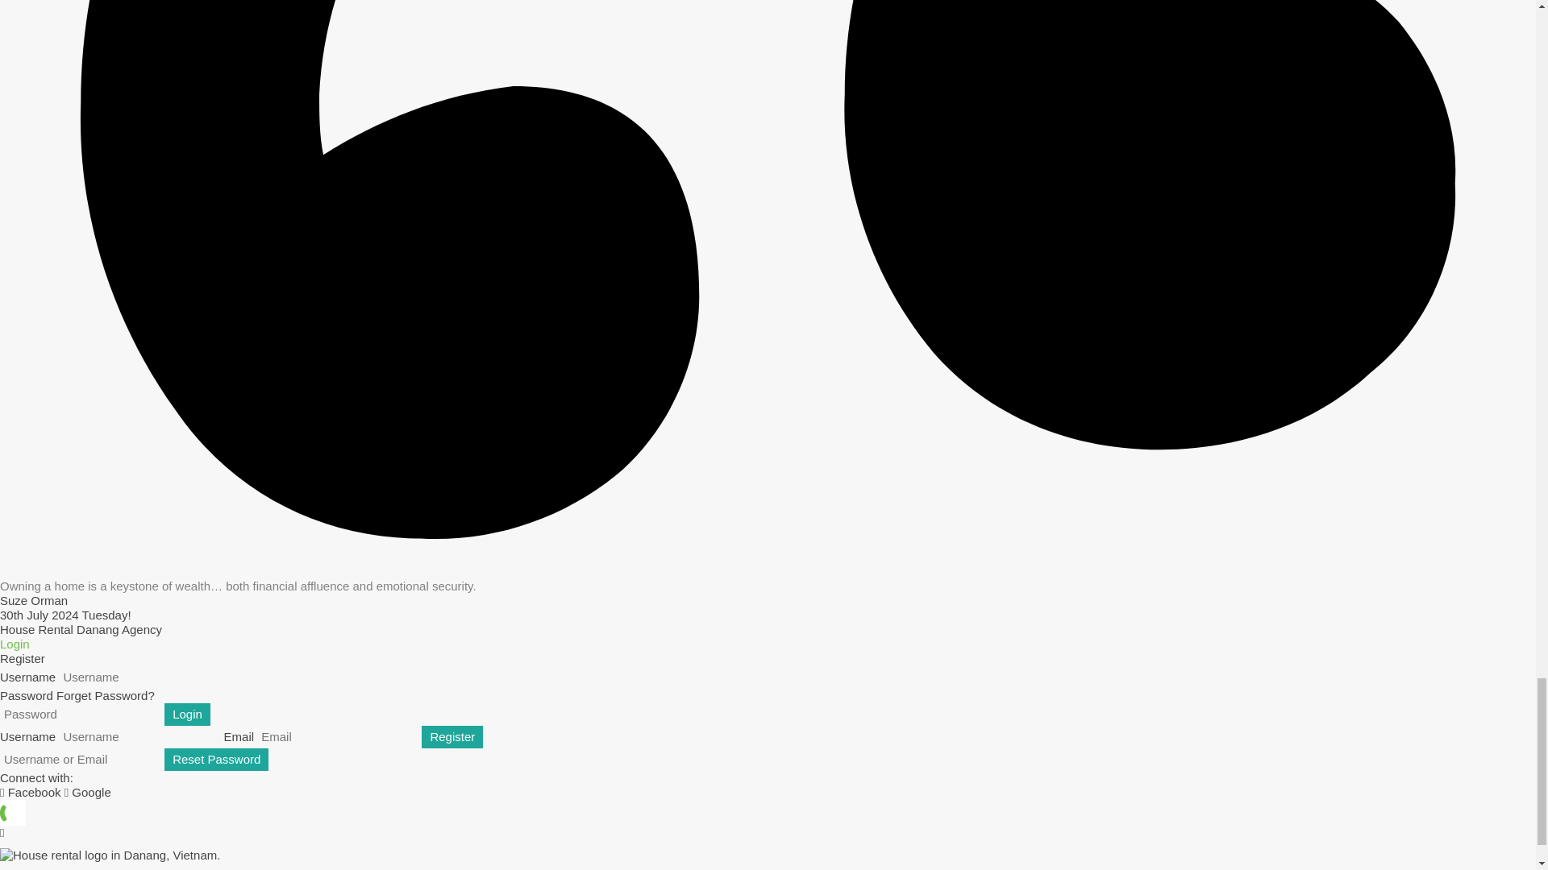  Describe the element at coordinates (337, 736) in the screenshot. I see `Email` at that location.